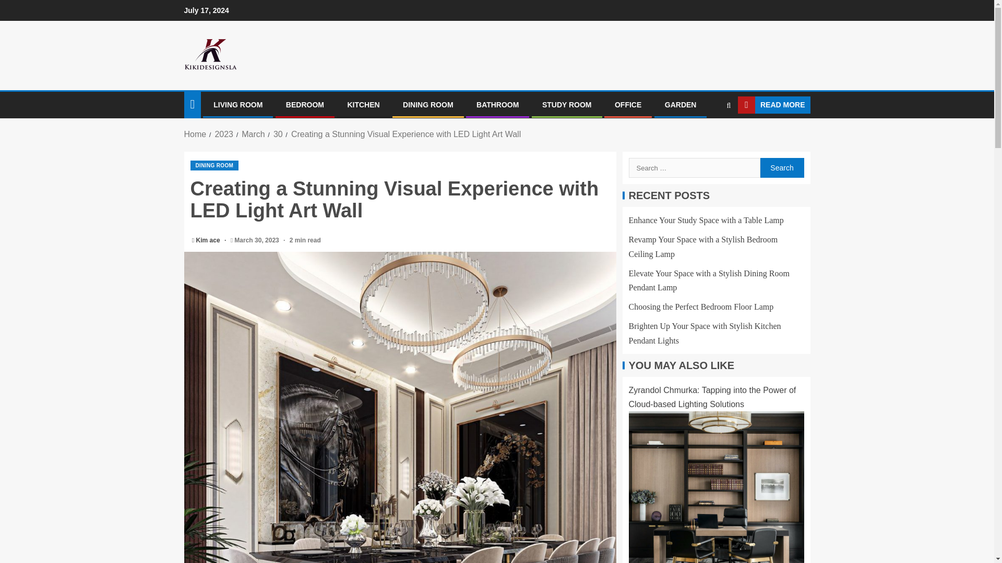 This screenshot has height=563, width=1002. Describe the element at coordinates (427, 105) in the screenshot. I see `DINING ROOM` at that location.